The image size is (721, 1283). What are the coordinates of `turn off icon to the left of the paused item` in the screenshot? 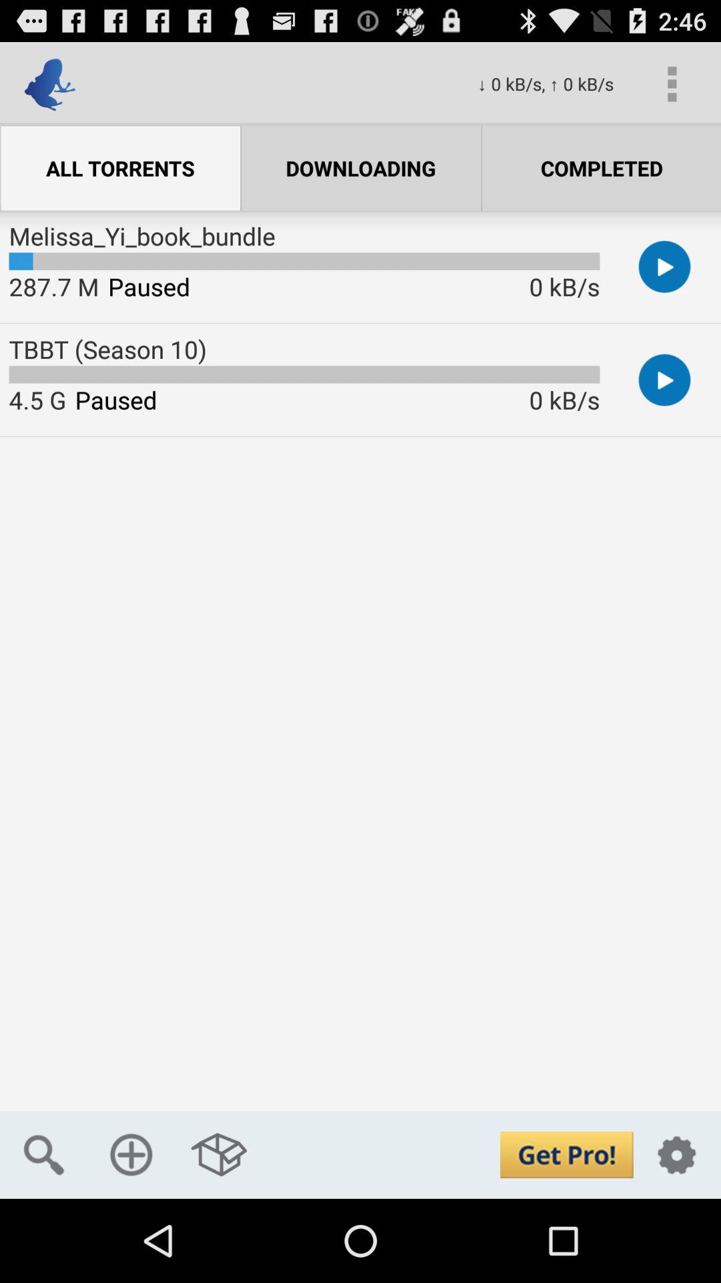 It's located at (53, 286).